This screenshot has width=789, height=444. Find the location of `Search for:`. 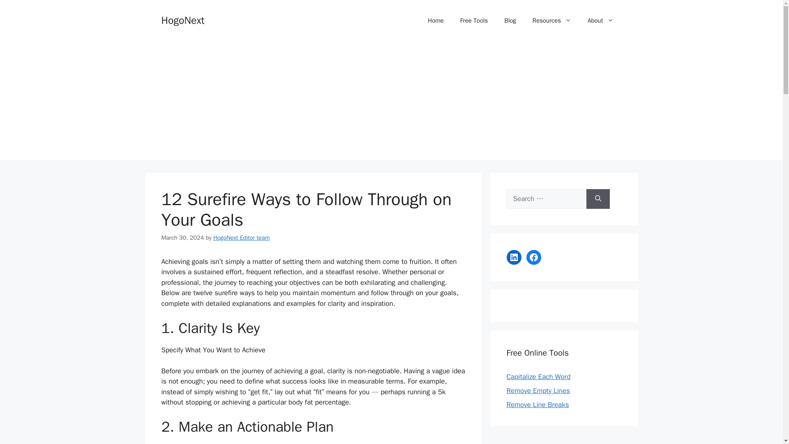

Search for: is located at coordinates (546, 199).